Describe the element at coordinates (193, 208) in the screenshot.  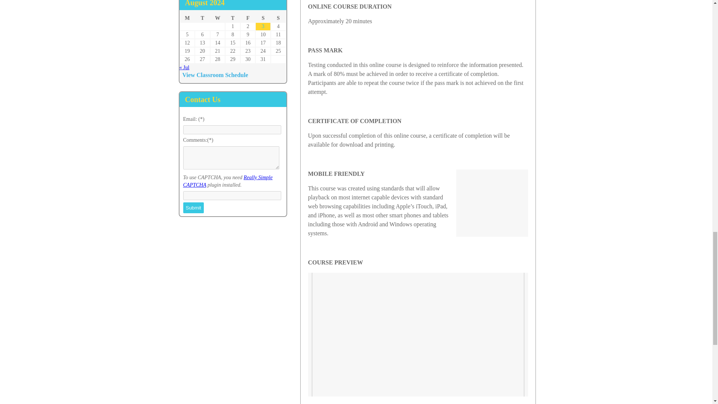
I see `Submit` at that location.